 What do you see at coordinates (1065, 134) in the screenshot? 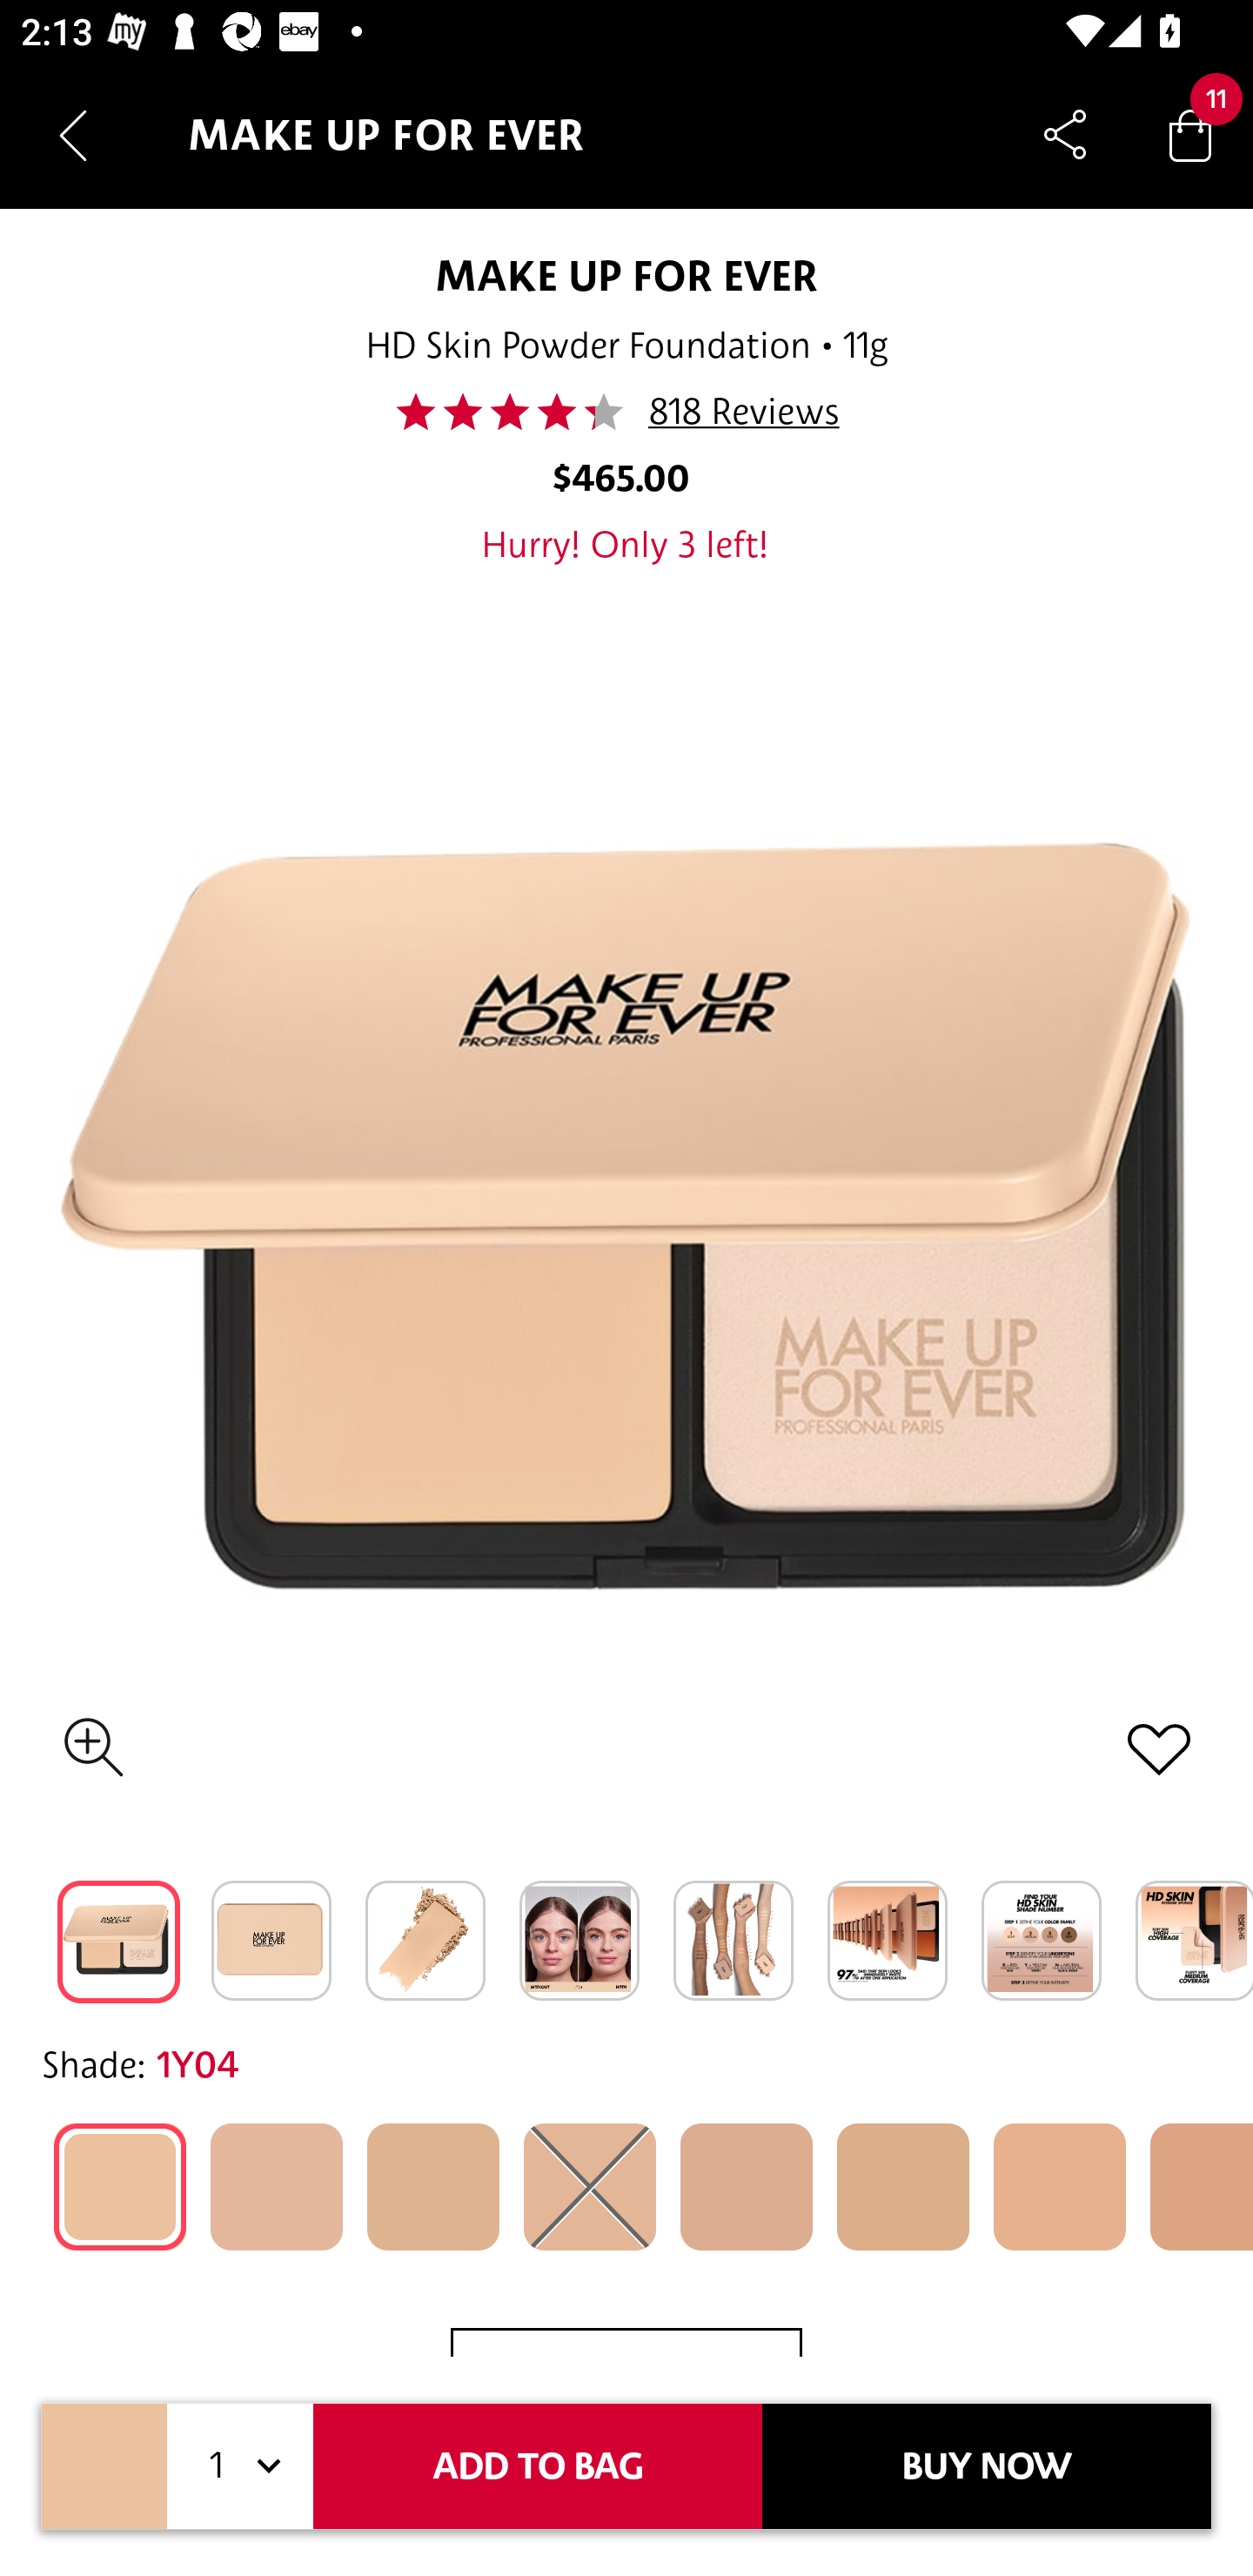
I see `Share` at bounding box center [1065, 134].